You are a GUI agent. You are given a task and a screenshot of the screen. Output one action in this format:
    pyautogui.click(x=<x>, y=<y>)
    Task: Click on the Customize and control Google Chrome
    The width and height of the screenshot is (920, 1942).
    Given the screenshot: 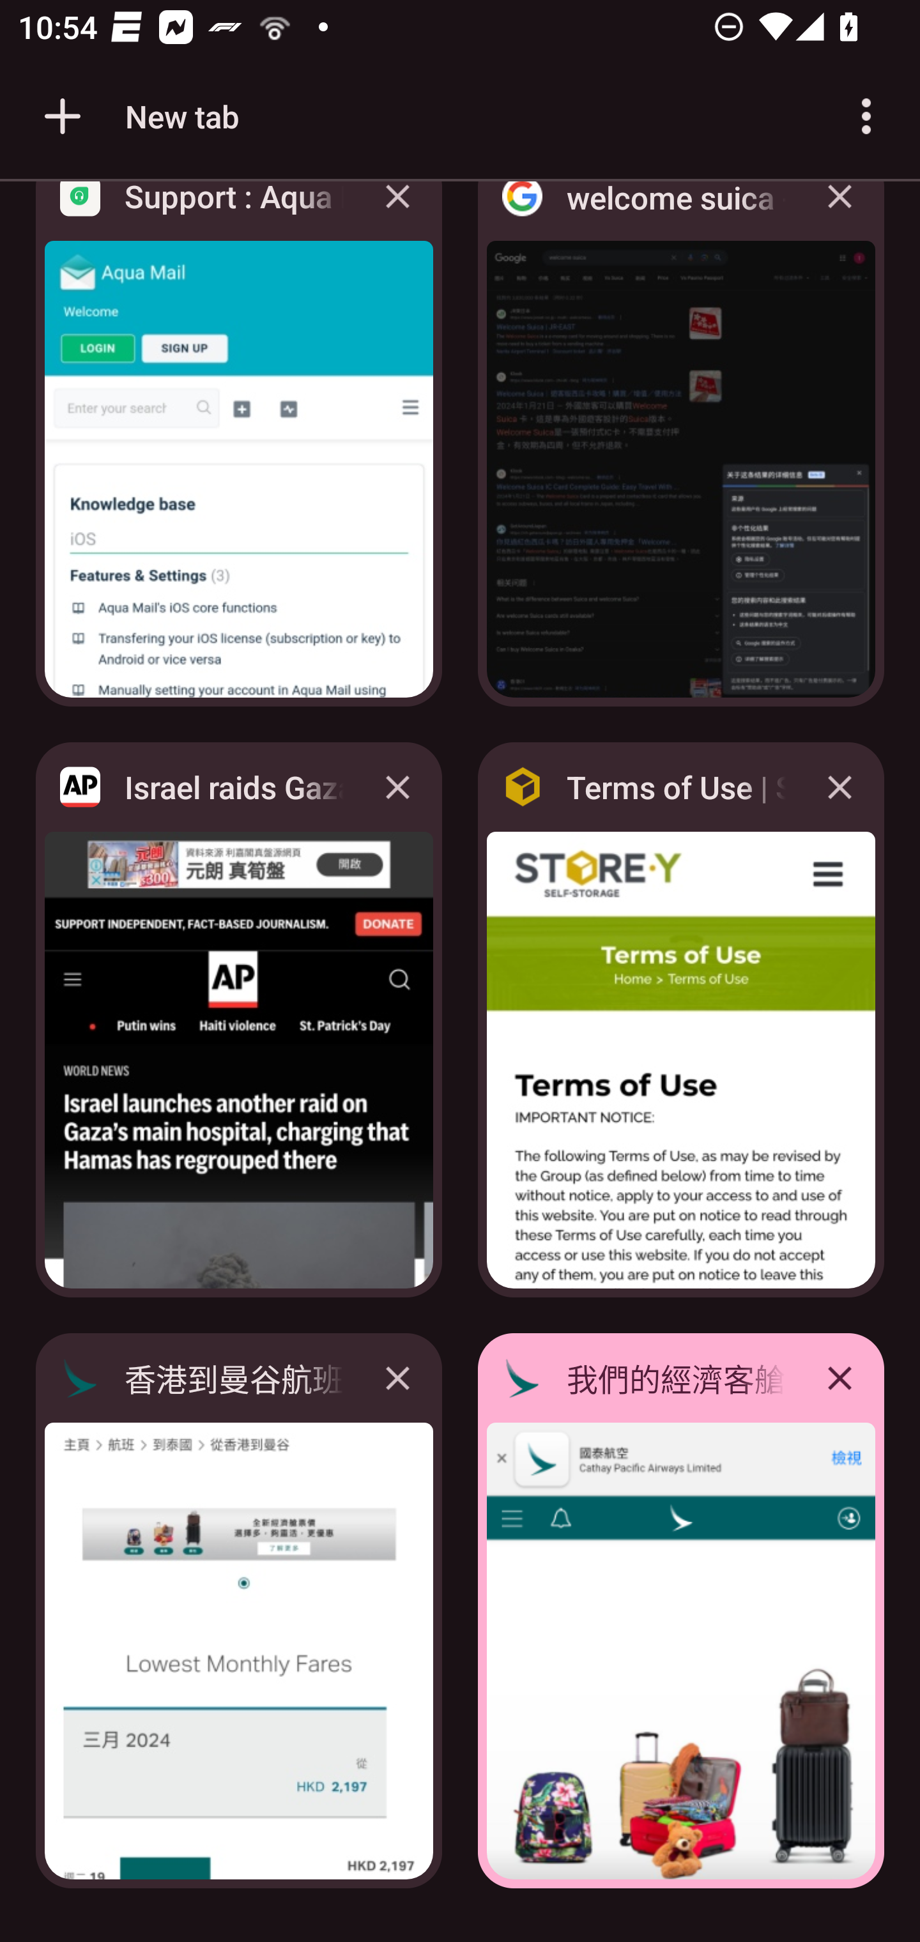 What is the action you would take?
    pyautogui.click(x=866, y=116)
    